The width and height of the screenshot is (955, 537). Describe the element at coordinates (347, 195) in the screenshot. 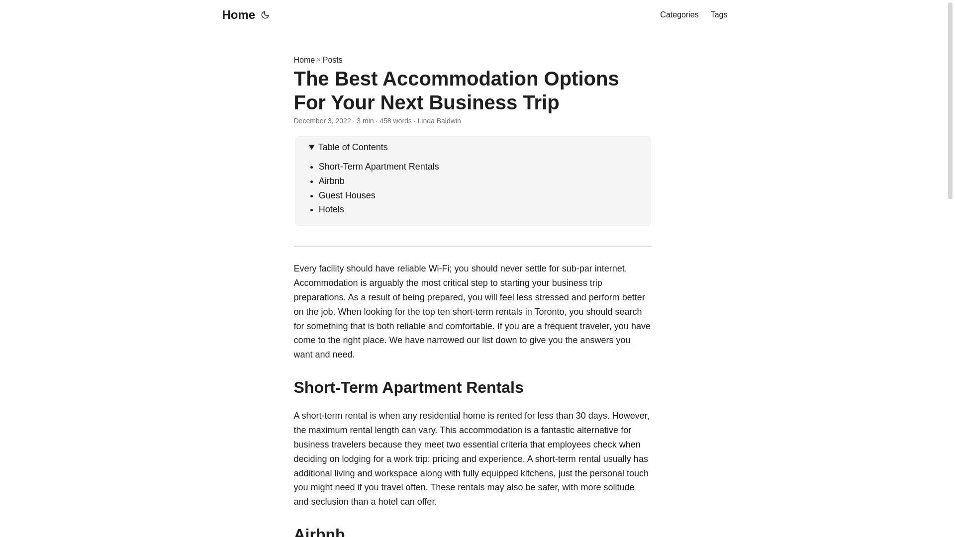

I see `Guest Houses` at that location.